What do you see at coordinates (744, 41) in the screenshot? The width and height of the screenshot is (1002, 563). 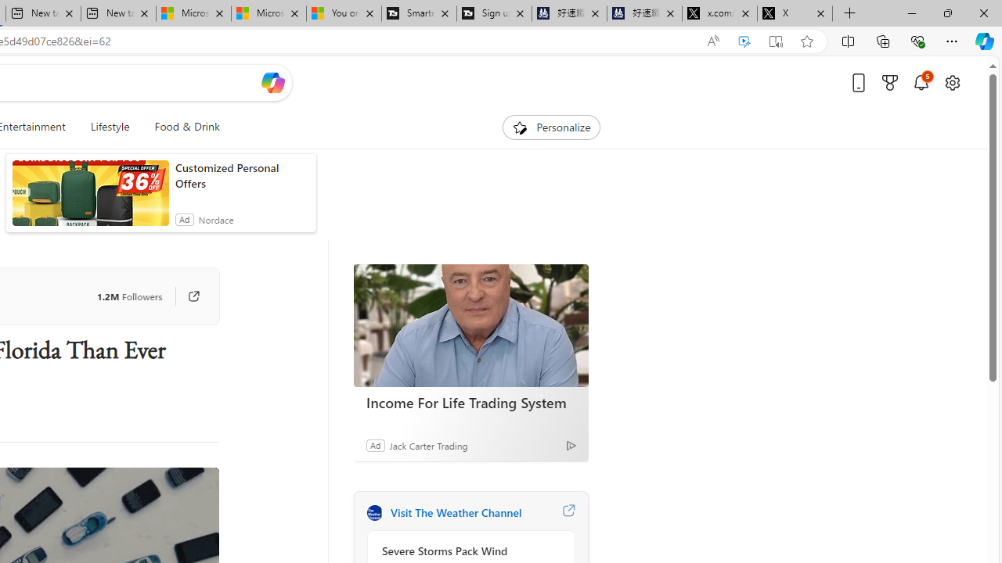 I see `Enhance video` at bounding box center [744, 41].